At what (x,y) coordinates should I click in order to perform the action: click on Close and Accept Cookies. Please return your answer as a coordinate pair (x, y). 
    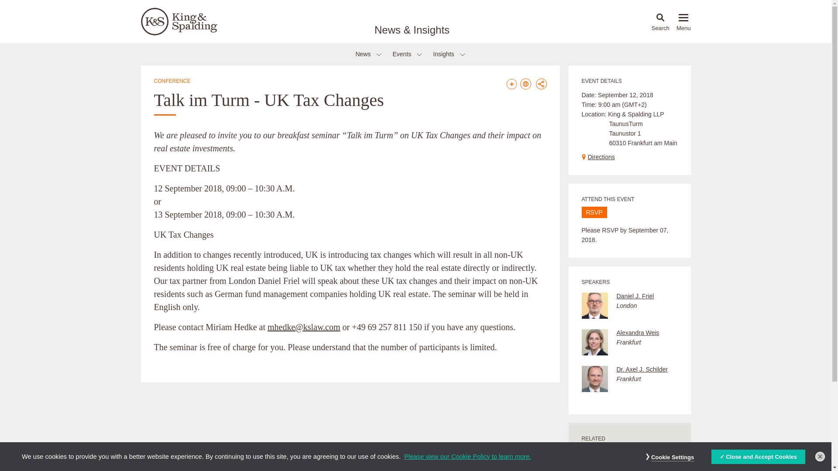
    Looking at the image, I should click on (758, 457).